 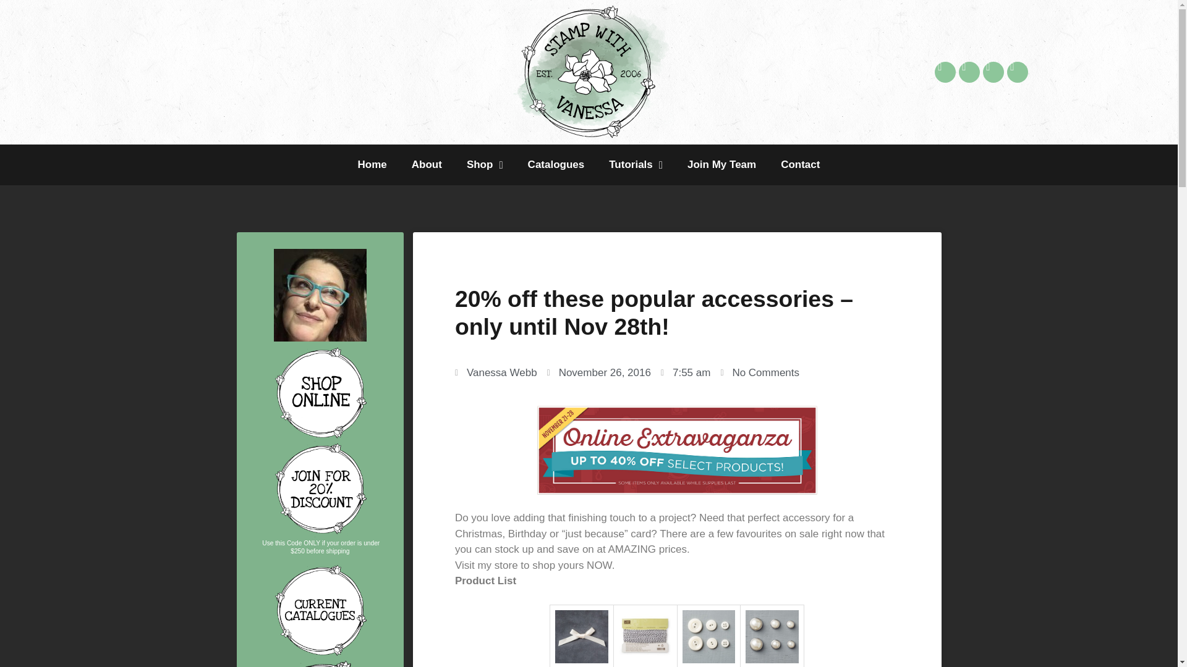 I want to click on Tutorials, so click(x=636, y=165).